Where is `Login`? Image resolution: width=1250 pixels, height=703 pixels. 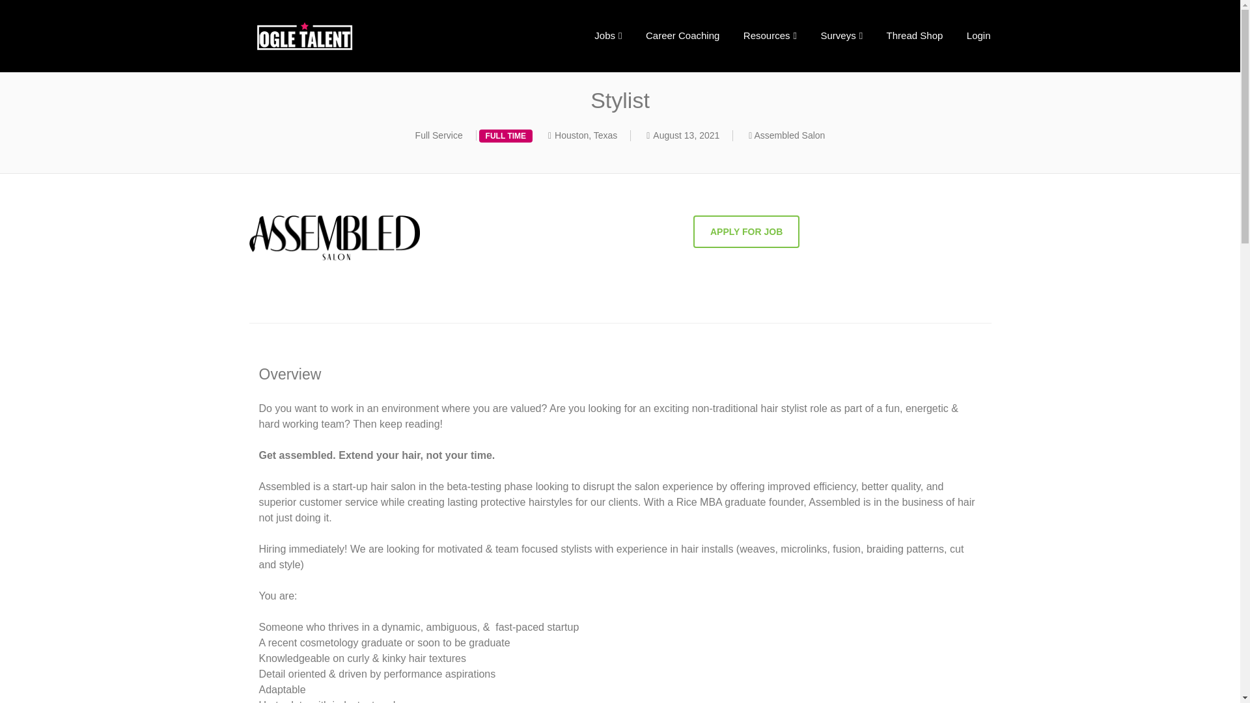
Login is located at coordinates (978, 35).